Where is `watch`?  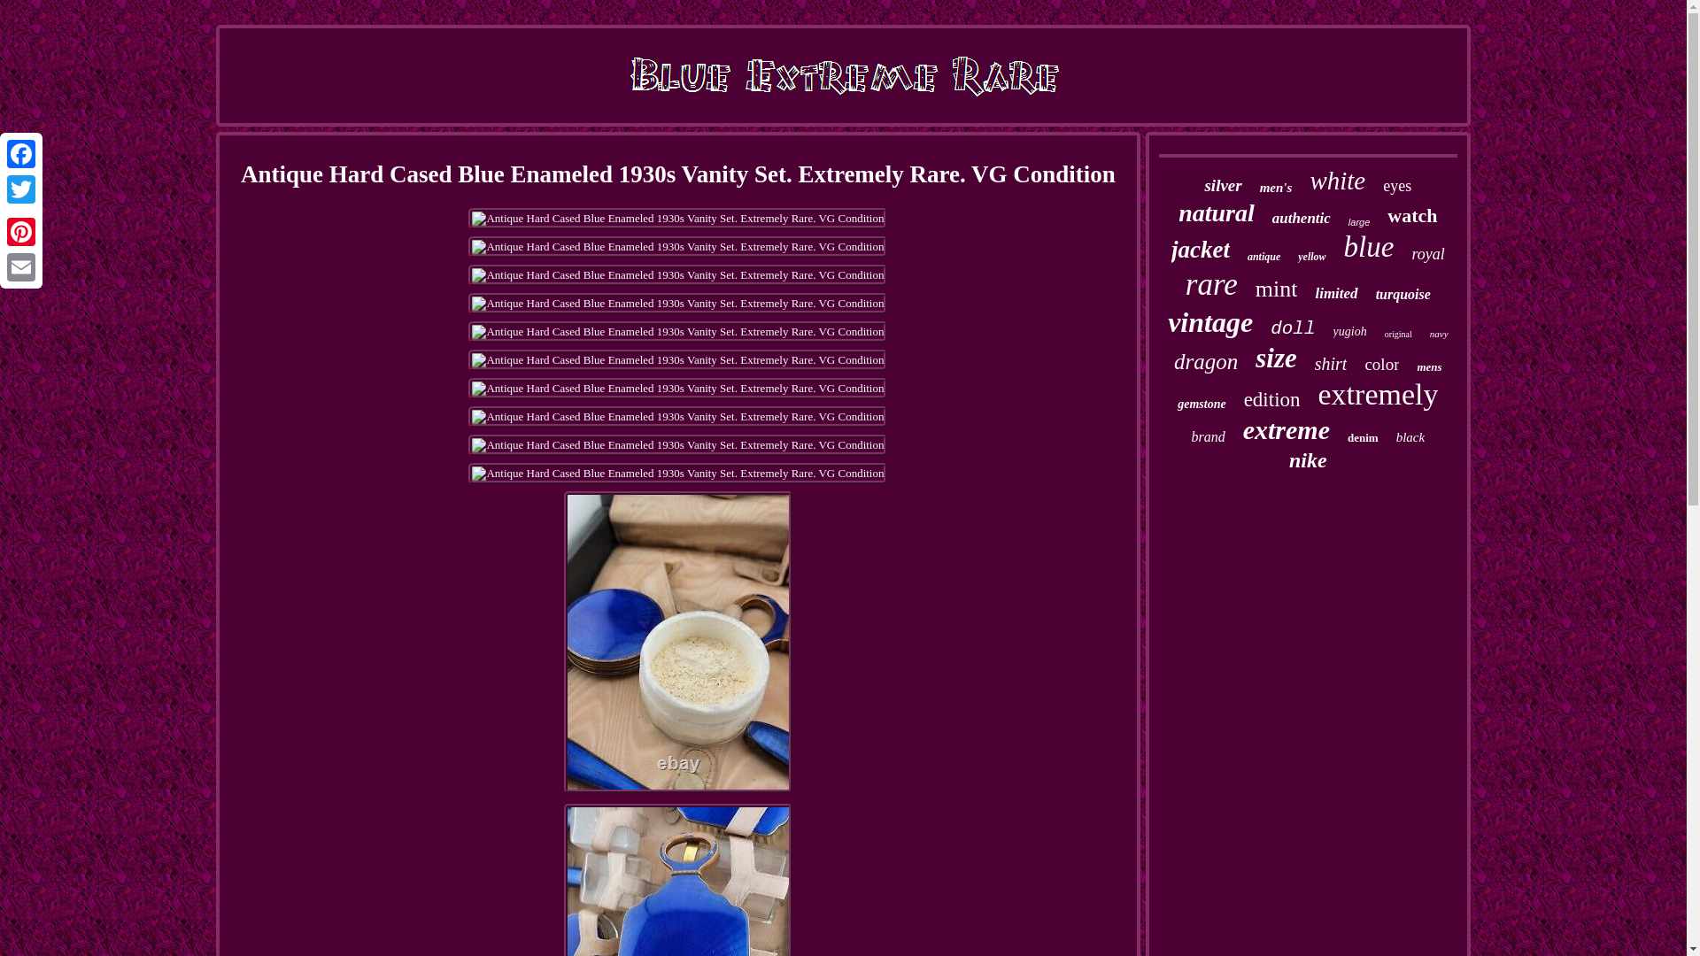
watch is located at coordinates (1411, 216).